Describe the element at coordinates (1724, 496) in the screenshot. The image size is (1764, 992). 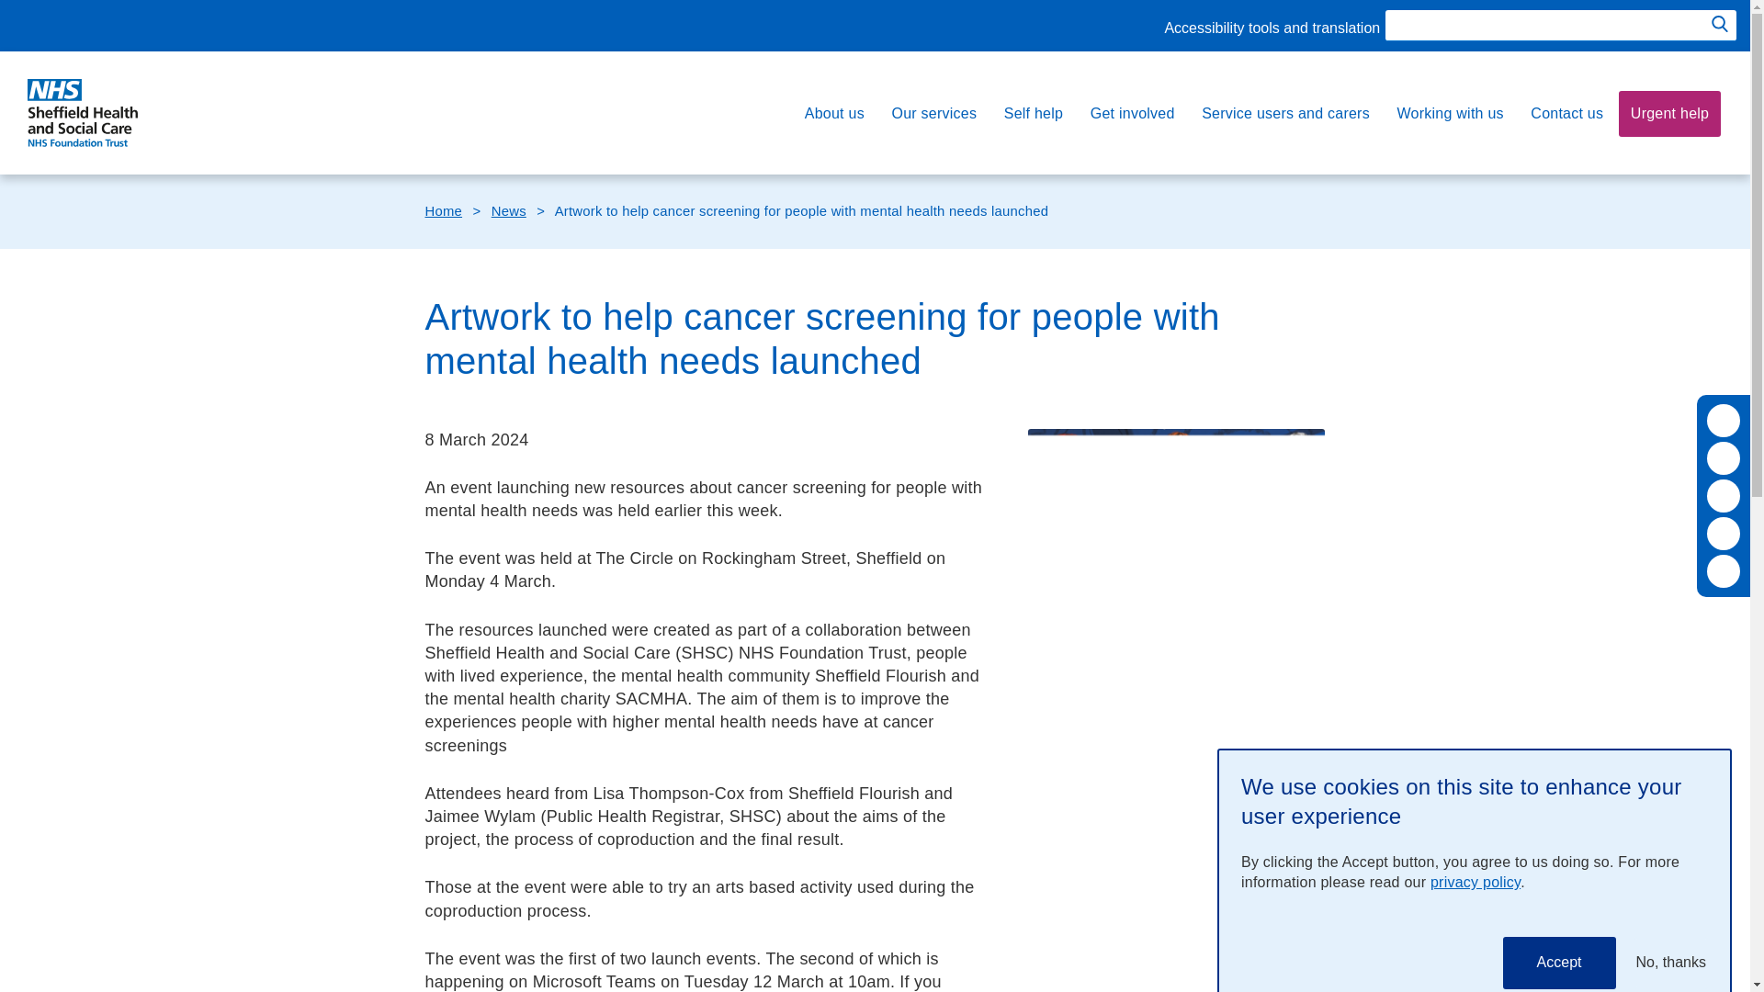
I see `Reset` at that location.